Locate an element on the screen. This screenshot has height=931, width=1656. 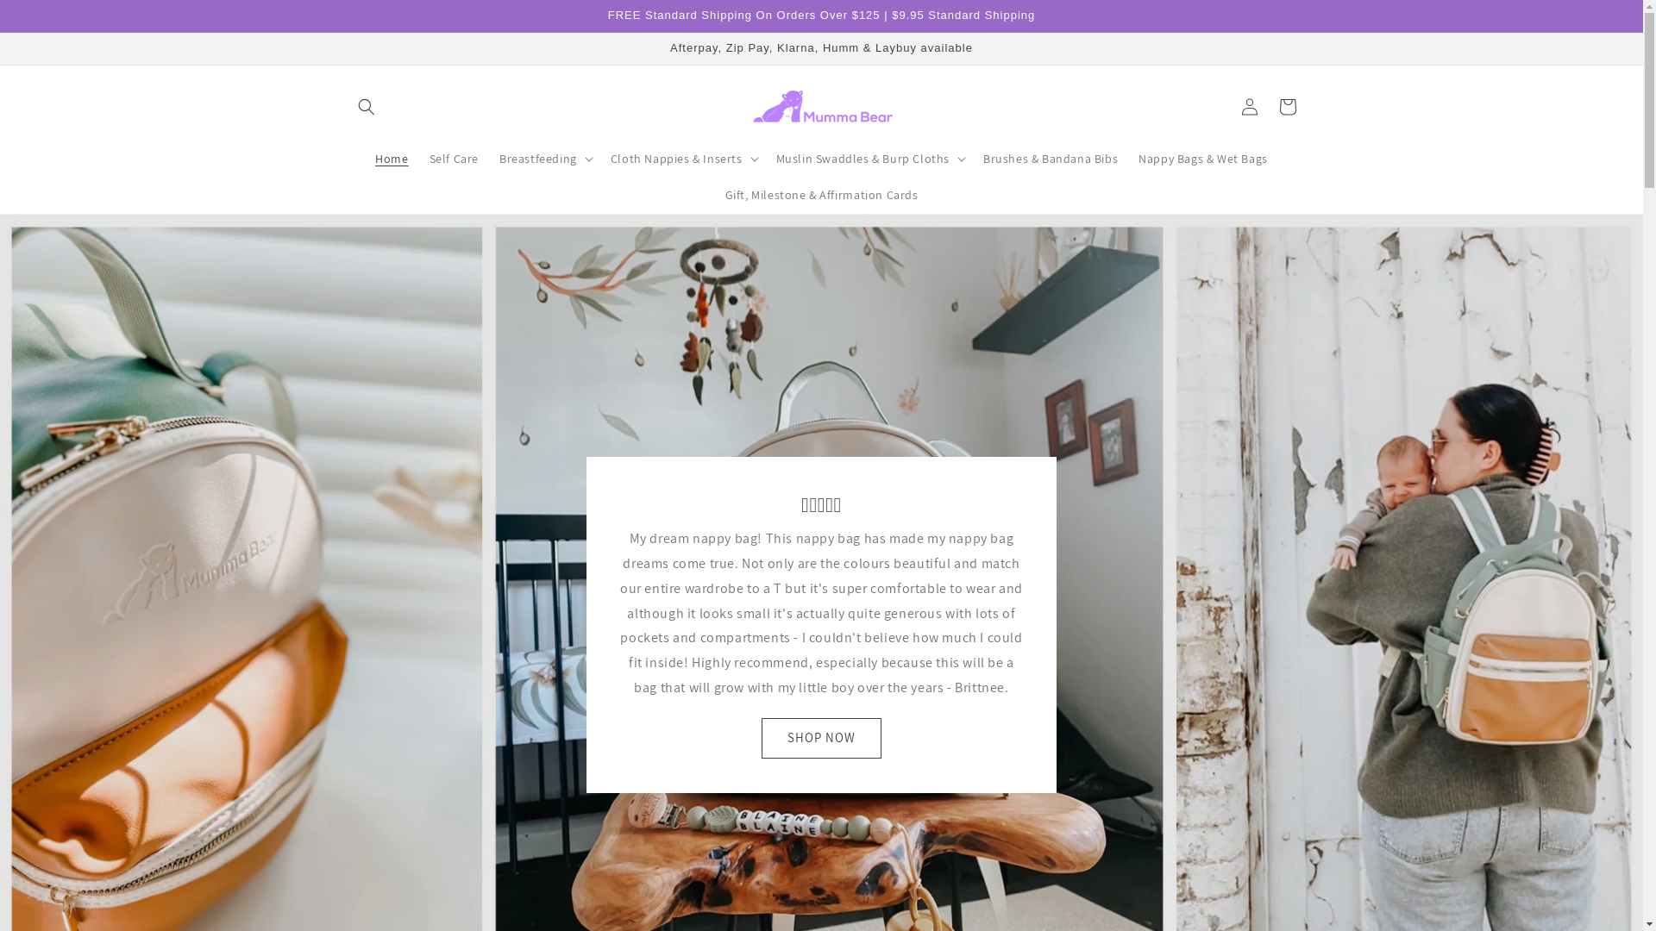
Log in is located at coordinates (1249, 107).